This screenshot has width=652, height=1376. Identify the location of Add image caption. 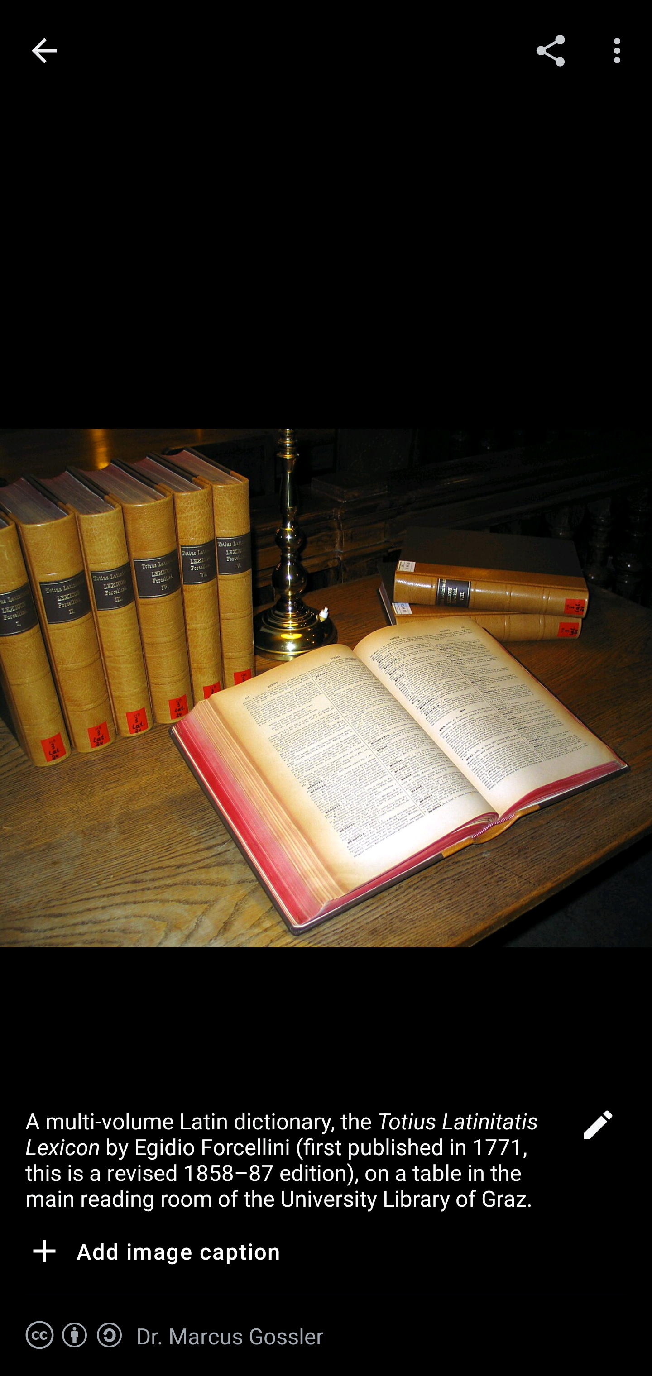
(153, 1254).